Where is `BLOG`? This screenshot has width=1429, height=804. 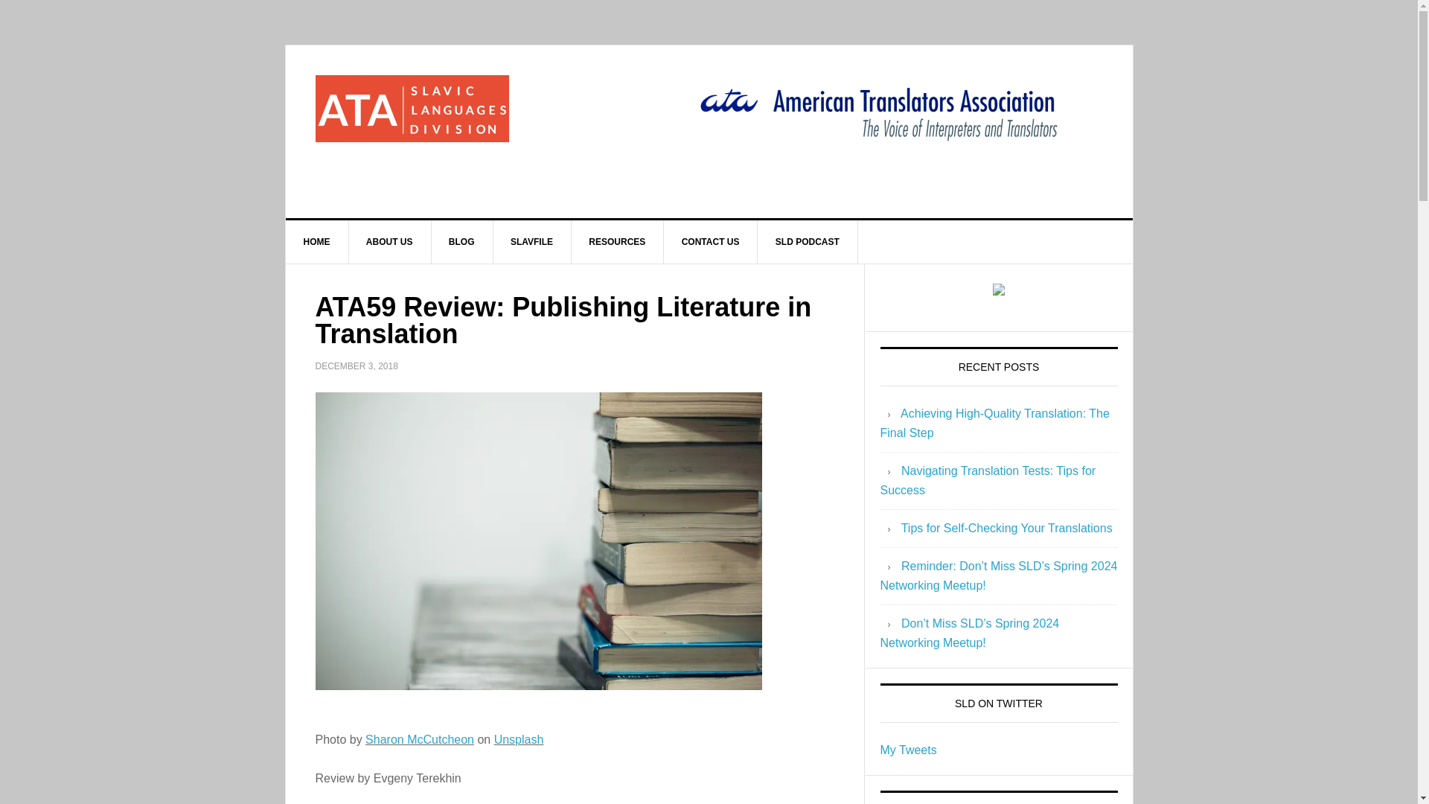 BLOG is located at coordinates (461, 241).